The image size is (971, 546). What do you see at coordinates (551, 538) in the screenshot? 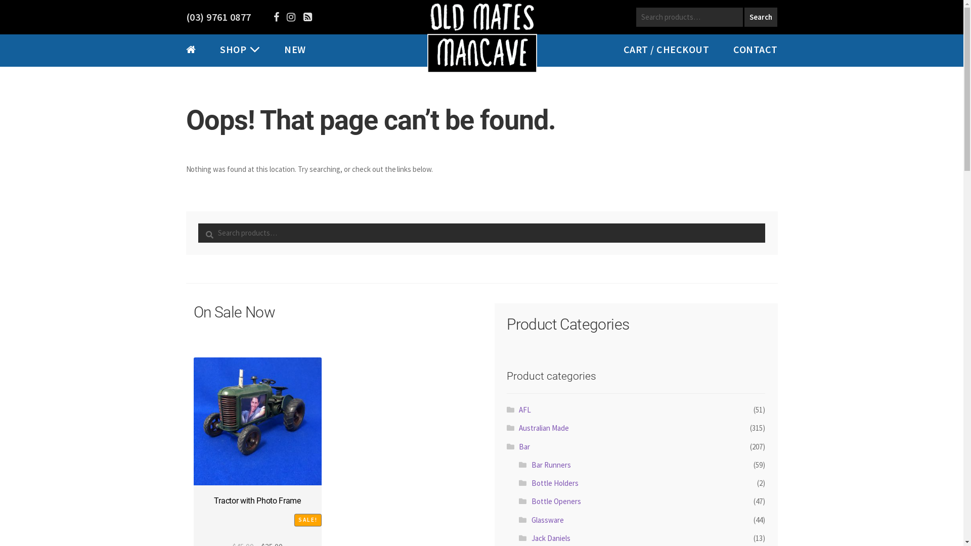
I see `Jack Daniels` at bounding box center [551, 538].